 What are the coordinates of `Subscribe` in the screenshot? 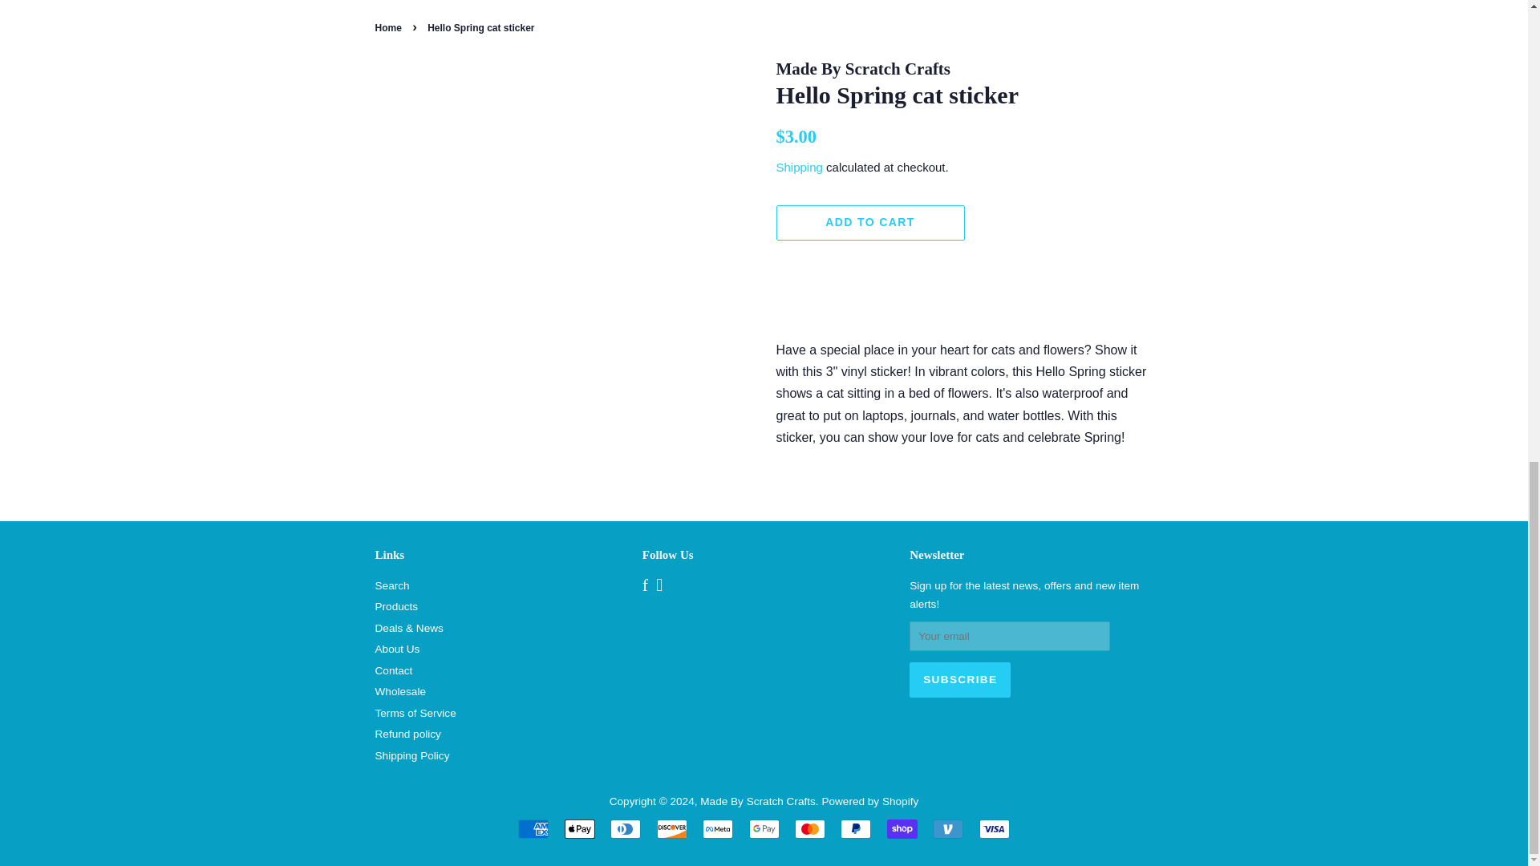 It's located at (959, 680).